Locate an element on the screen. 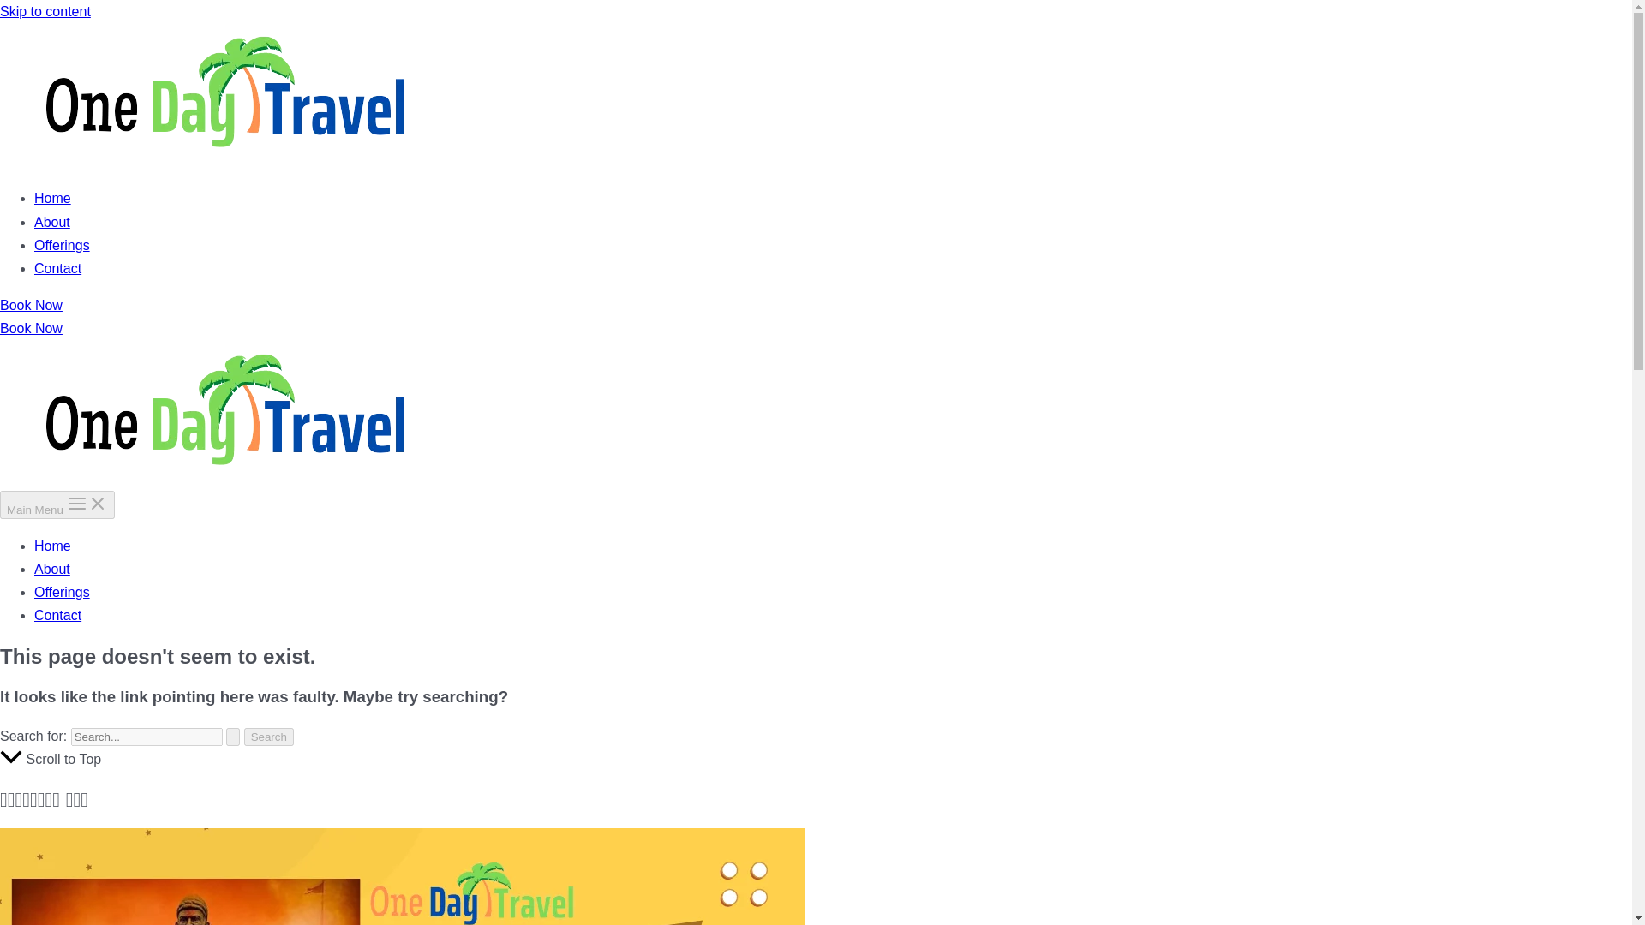 The image size is (1645, 925). Book Now is located at coordinates (31, 328).